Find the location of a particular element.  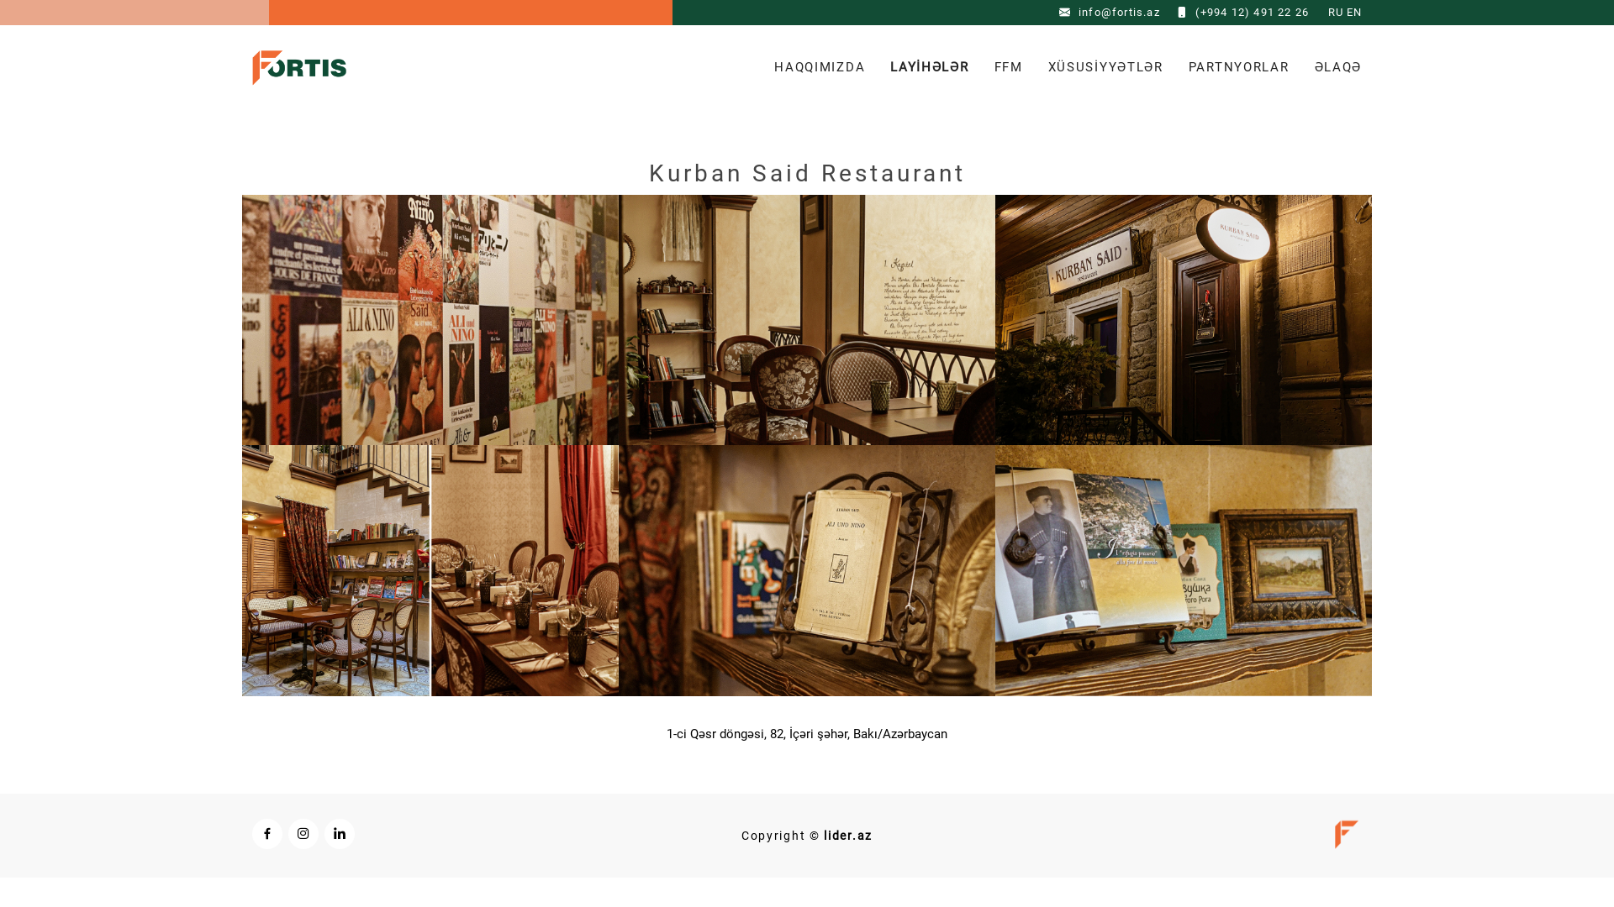

FFM is located at coordinates (996, 67).